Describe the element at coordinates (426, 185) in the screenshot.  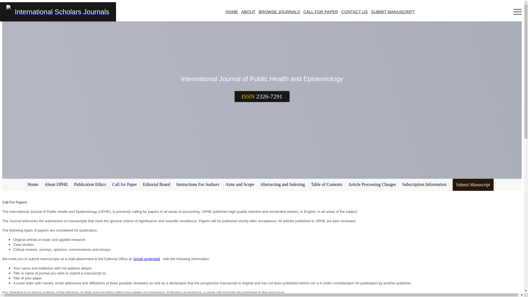
I see `Subscription Information` at that location.